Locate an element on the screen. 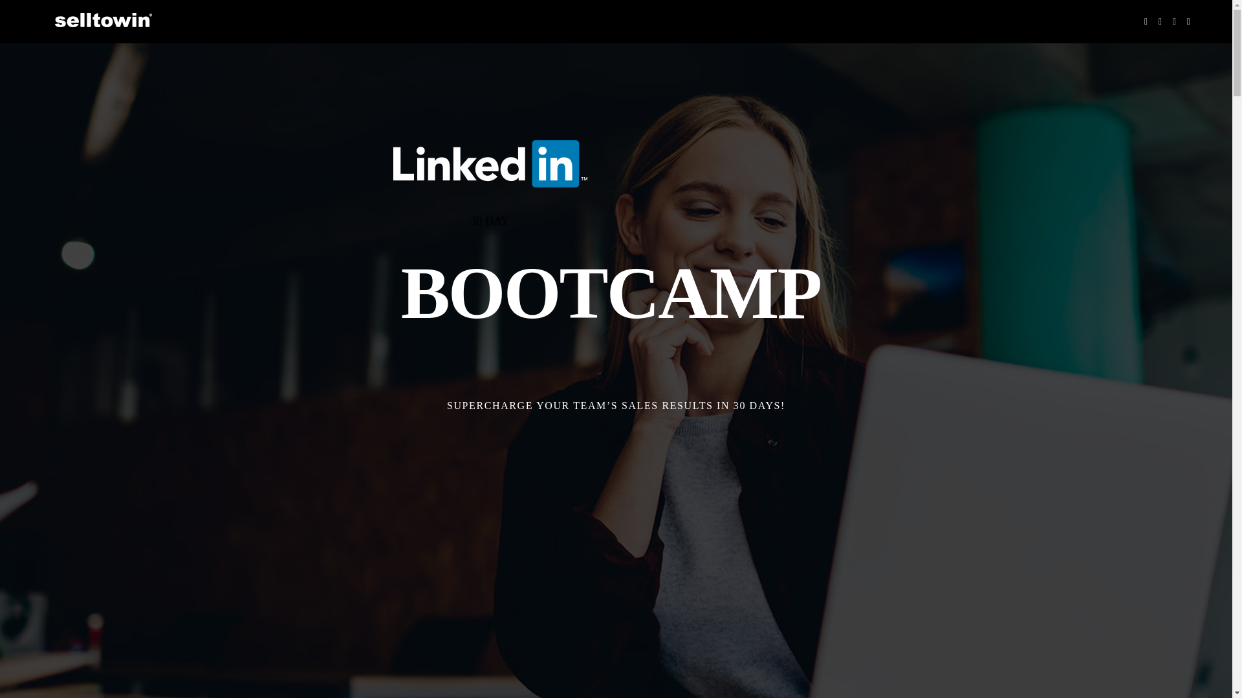 This screenshot has width=1242, height=698. YouTube video player is located at coordinates (615, 539).